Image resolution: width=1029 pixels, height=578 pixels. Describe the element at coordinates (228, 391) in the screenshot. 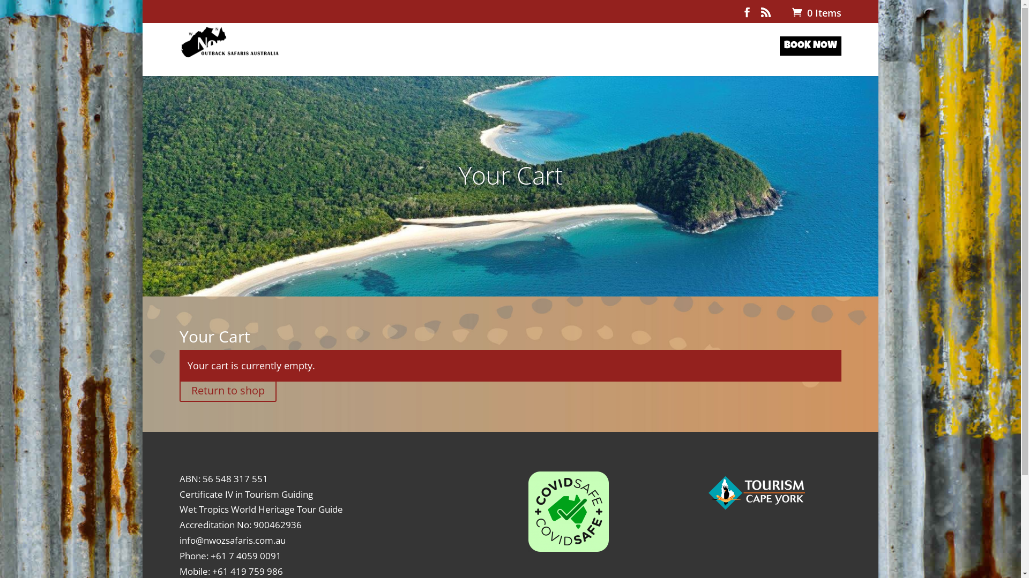

I see `Return to shop` at that location.